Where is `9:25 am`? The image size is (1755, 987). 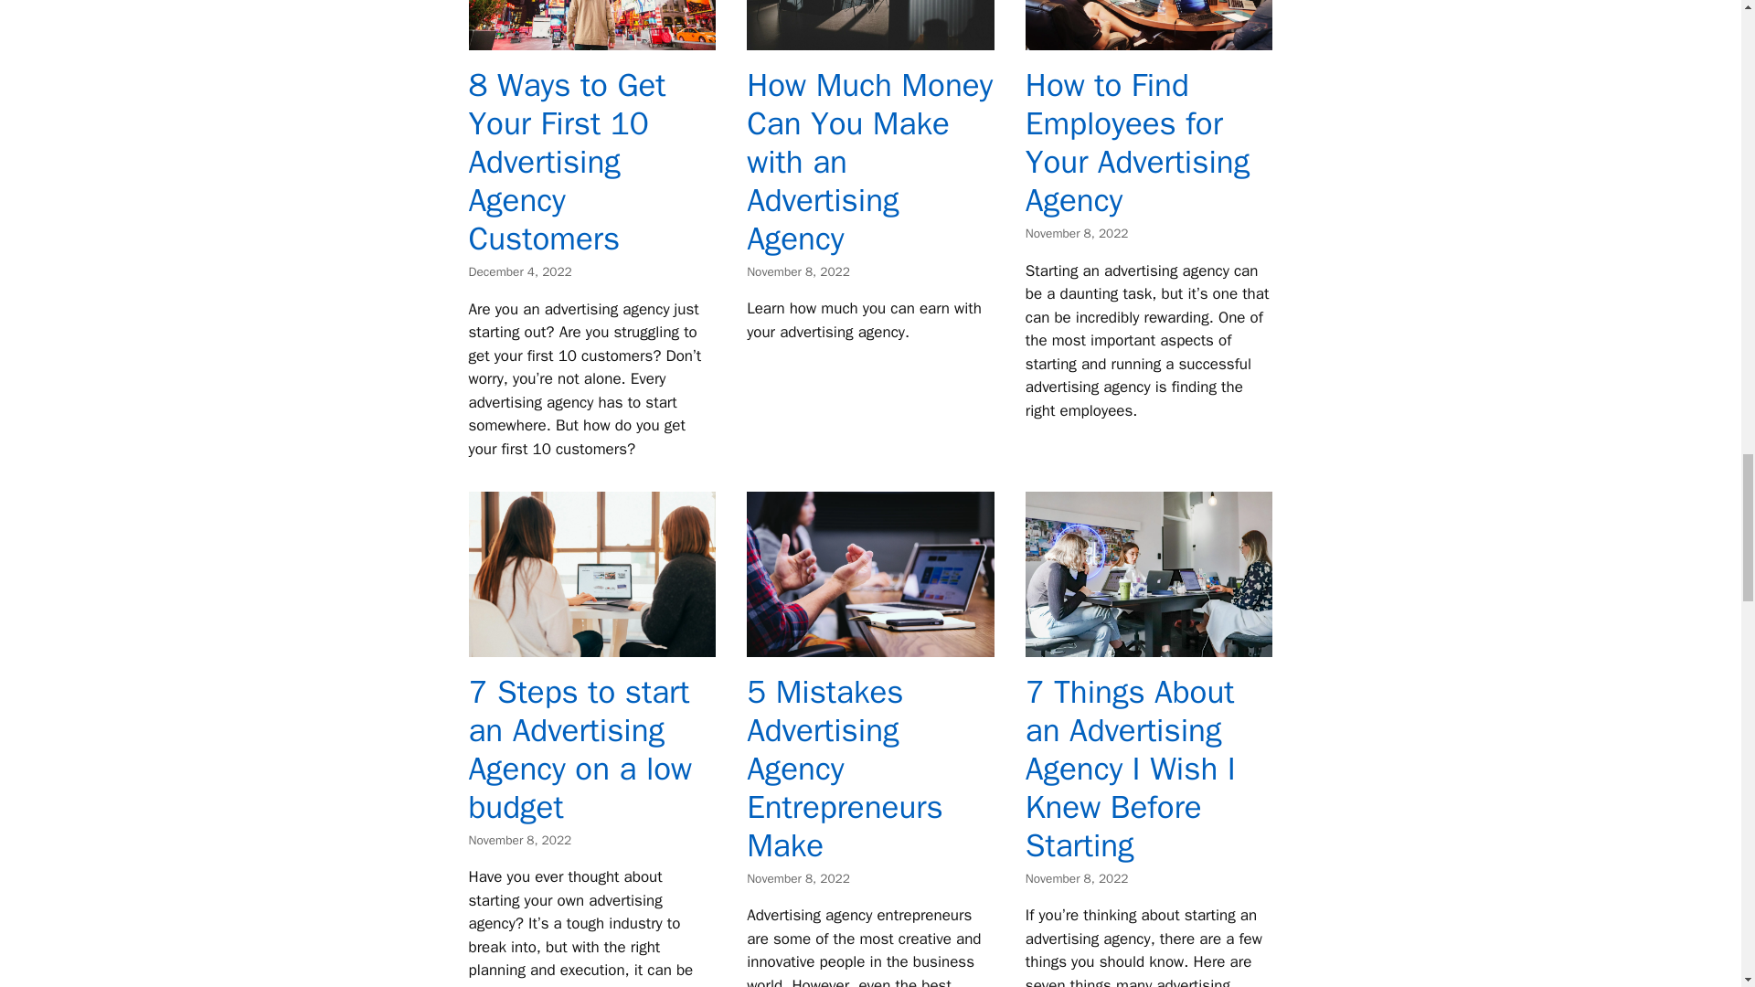
9:25 am is located at coordinates (1077, 877).